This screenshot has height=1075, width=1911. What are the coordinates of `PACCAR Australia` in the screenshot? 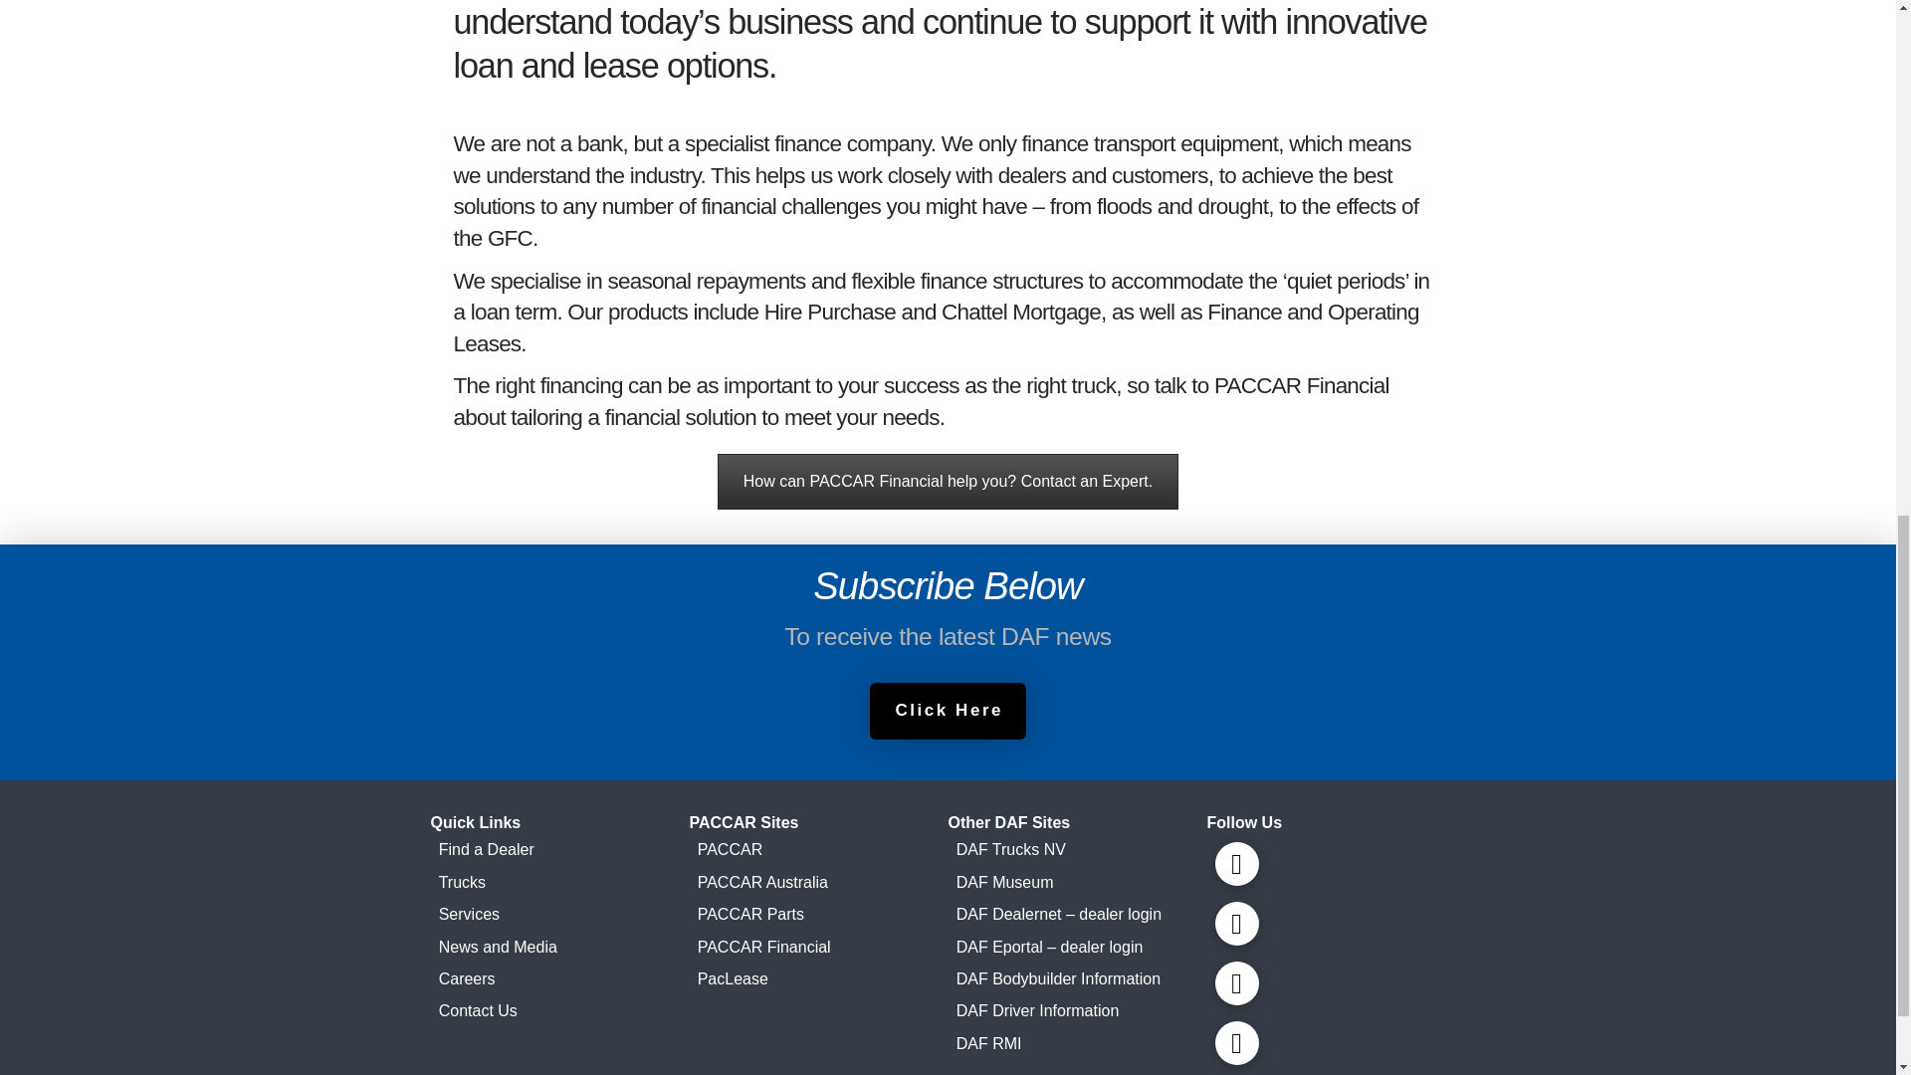 It's located at (818, 882).